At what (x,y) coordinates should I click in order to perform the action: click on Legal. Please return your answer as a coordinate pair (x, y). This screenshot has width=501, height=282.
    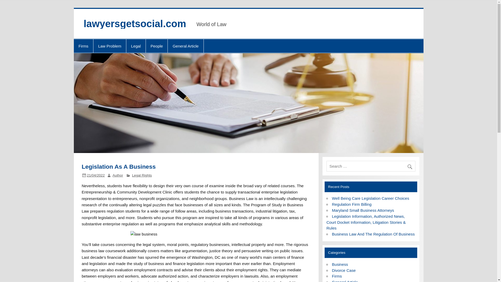
    Looking at the image, I should click on (136, 46).